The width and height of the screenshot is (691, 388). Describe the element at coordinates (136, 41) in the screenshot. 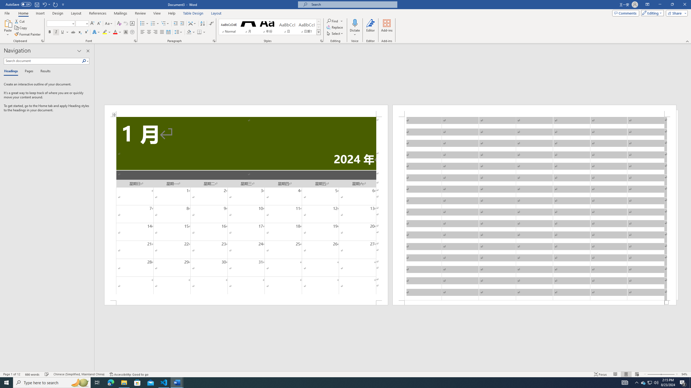

I see `Font...` at that location.